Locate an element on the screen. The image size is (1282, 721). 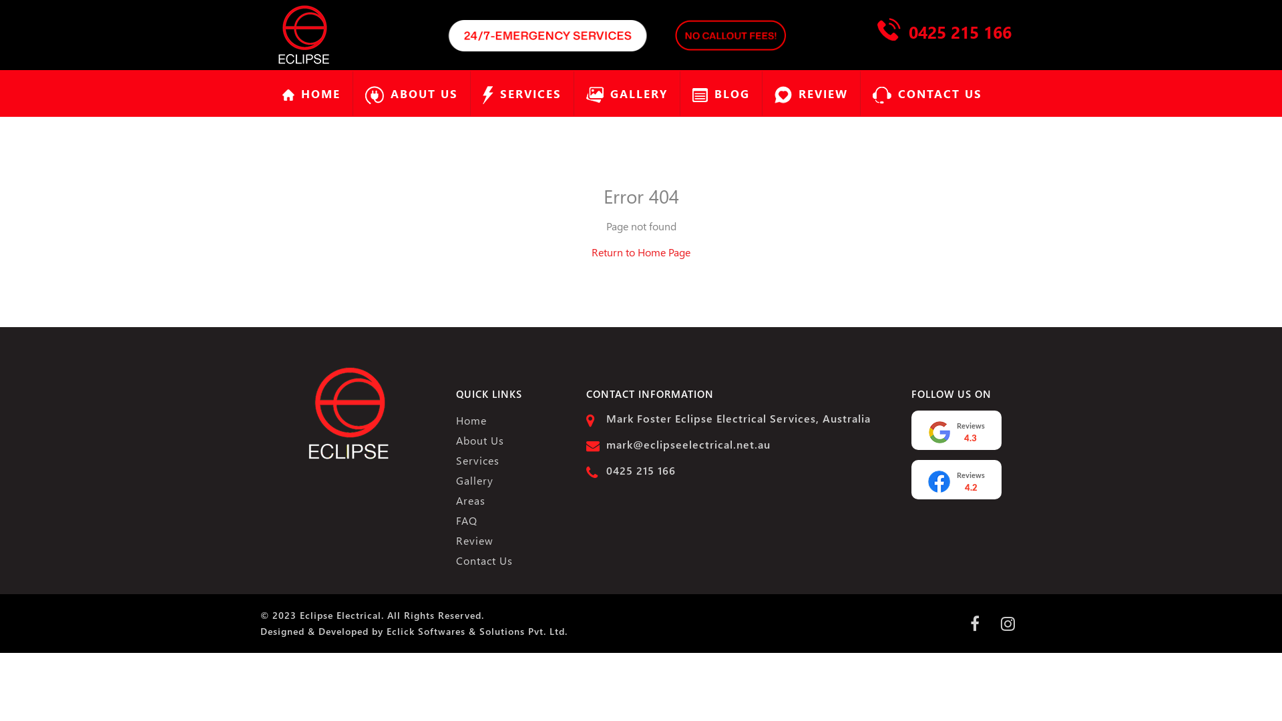
Review is located at coordinates (510, 541).